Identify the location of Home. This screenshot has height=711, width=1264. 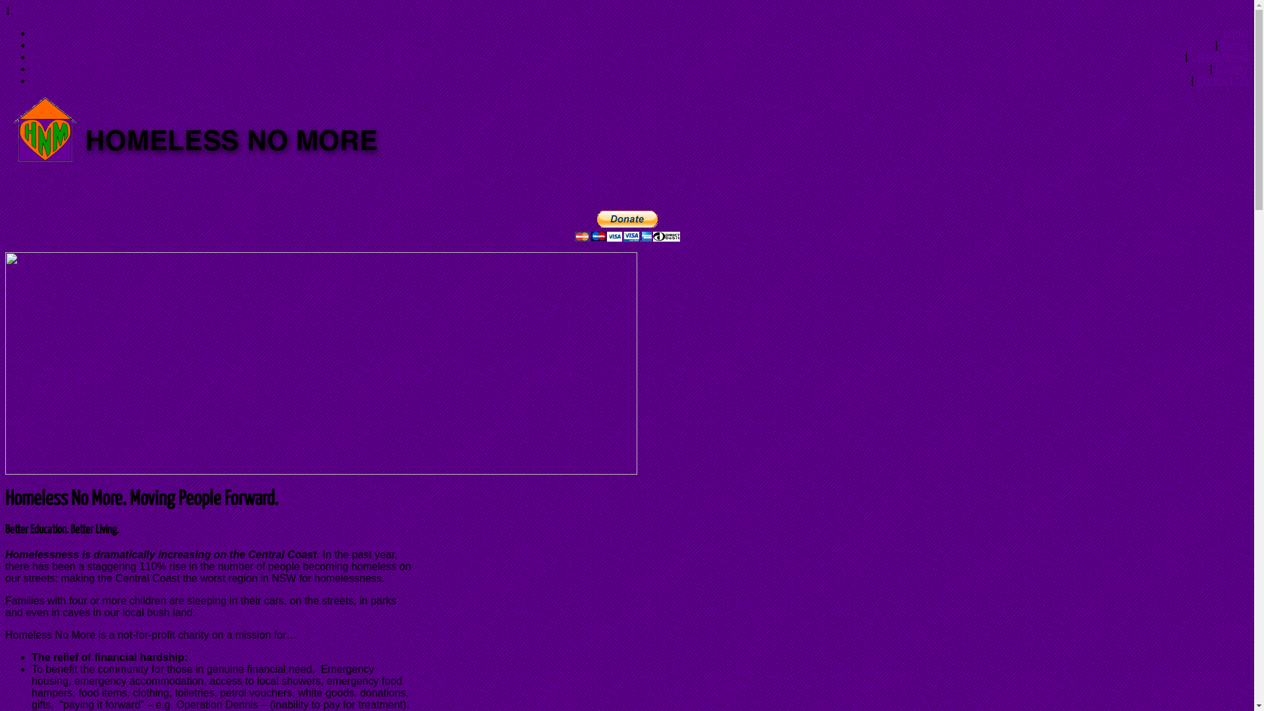
(1235, 45).